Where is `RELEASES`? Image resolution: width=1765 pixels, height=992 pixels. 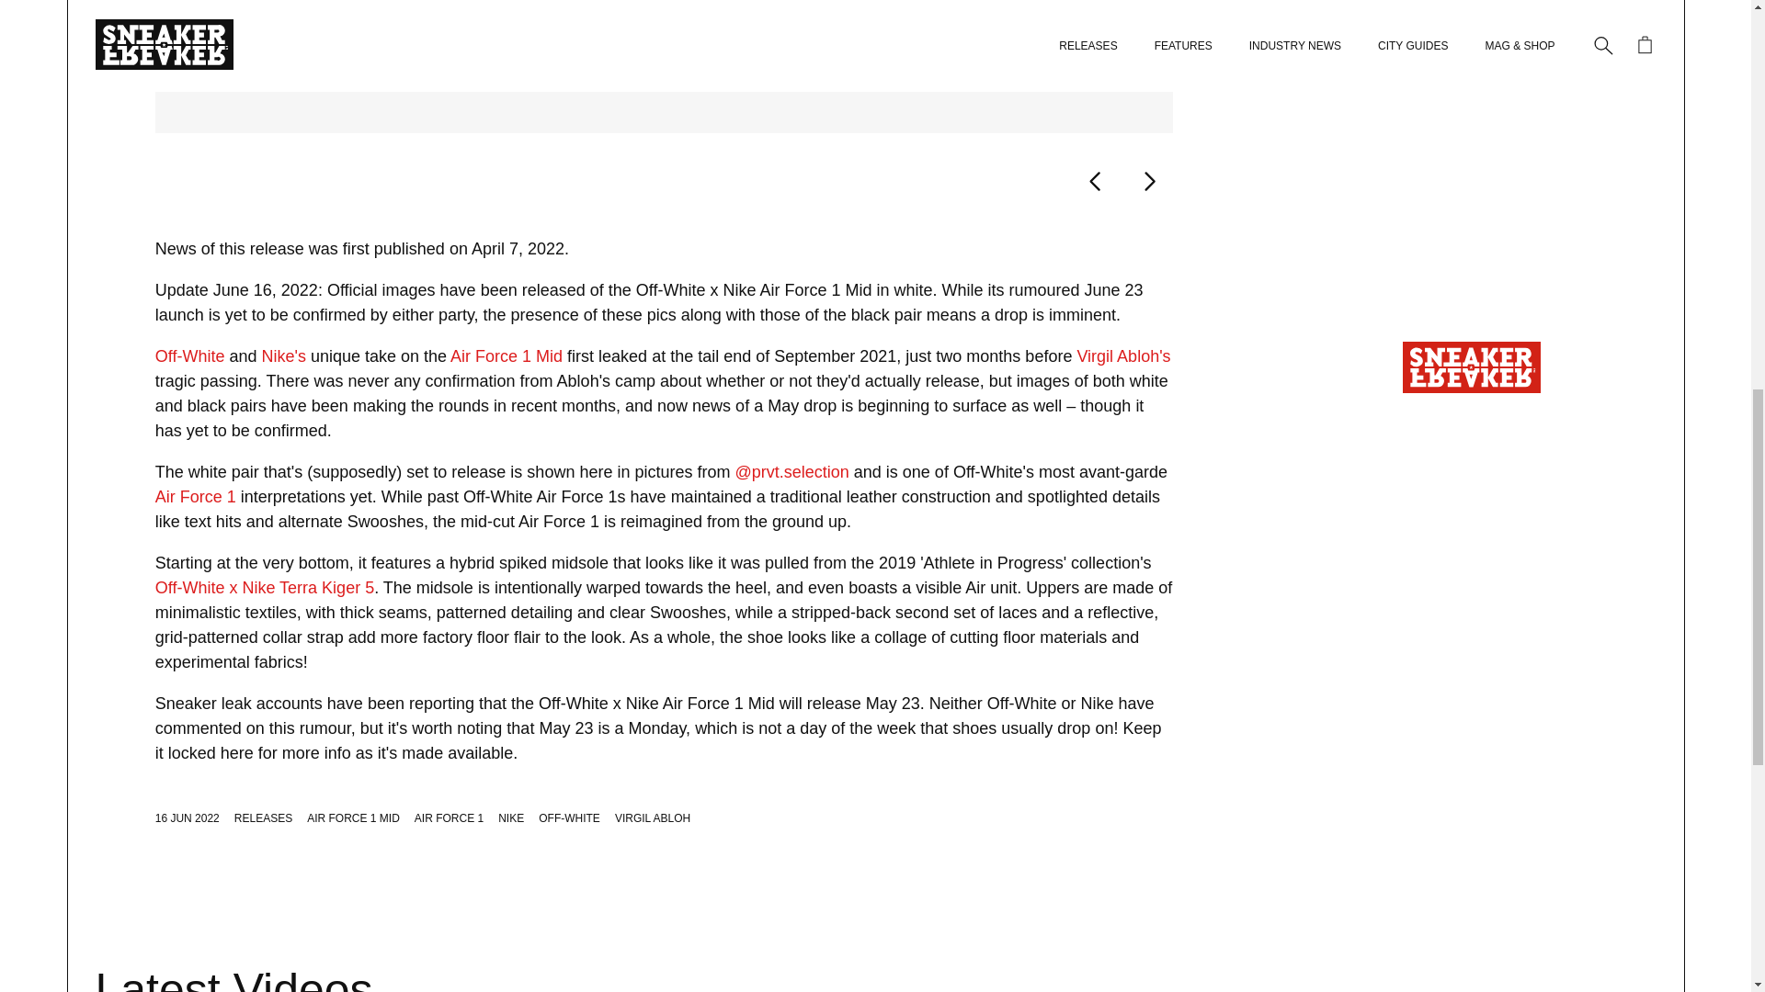 RELEASES is located at coordinates (263, 817).